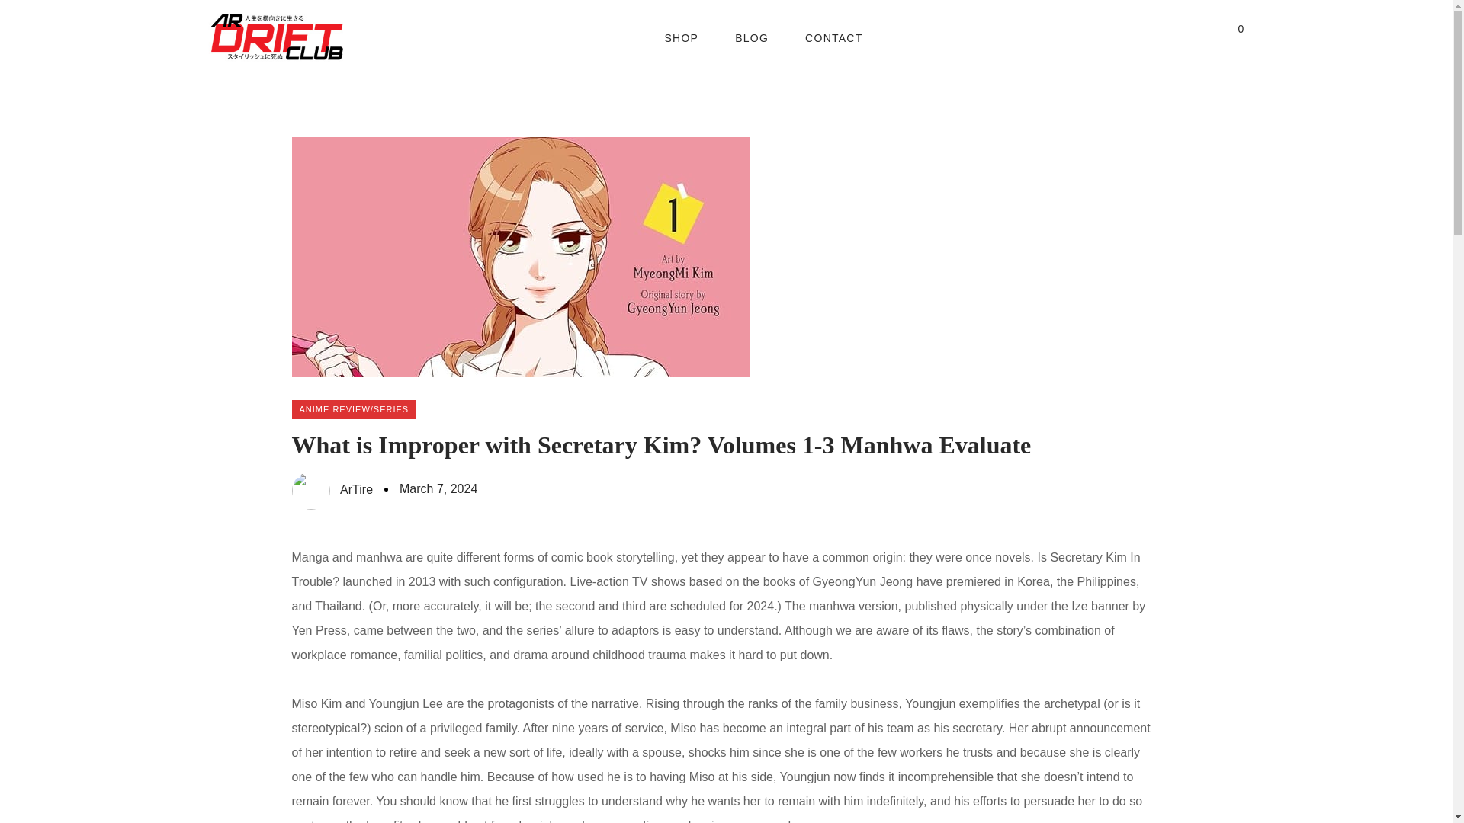 The image size is (1464, 823). Describe the element at coordinates (833, 38) in the screenshot. I see `CONTACT` at that location.